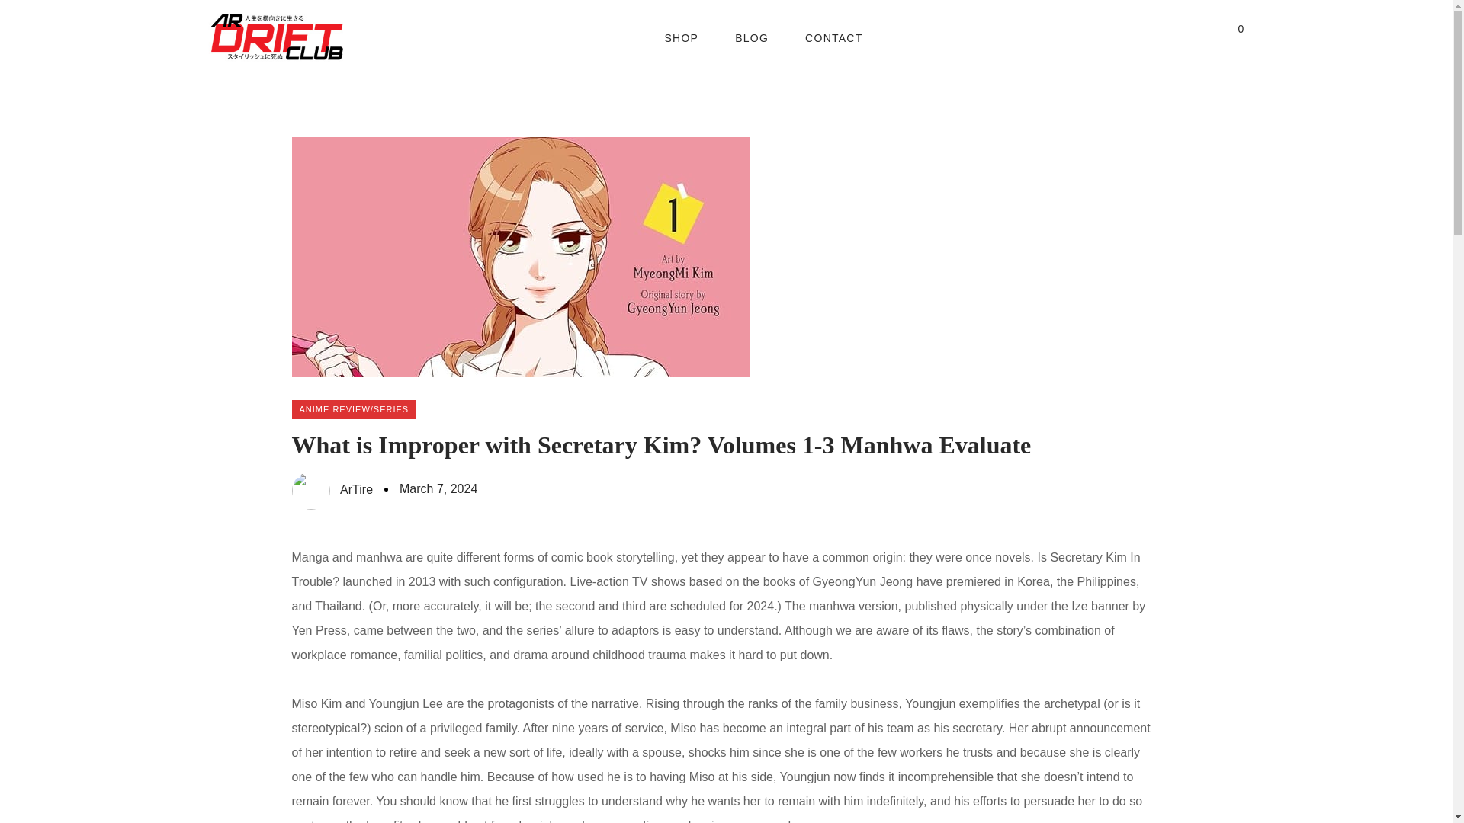 The image size is (1464, 823). Describe the element at coordinates (833, 38) in the screenshot. I see `CONTACT` at that location.